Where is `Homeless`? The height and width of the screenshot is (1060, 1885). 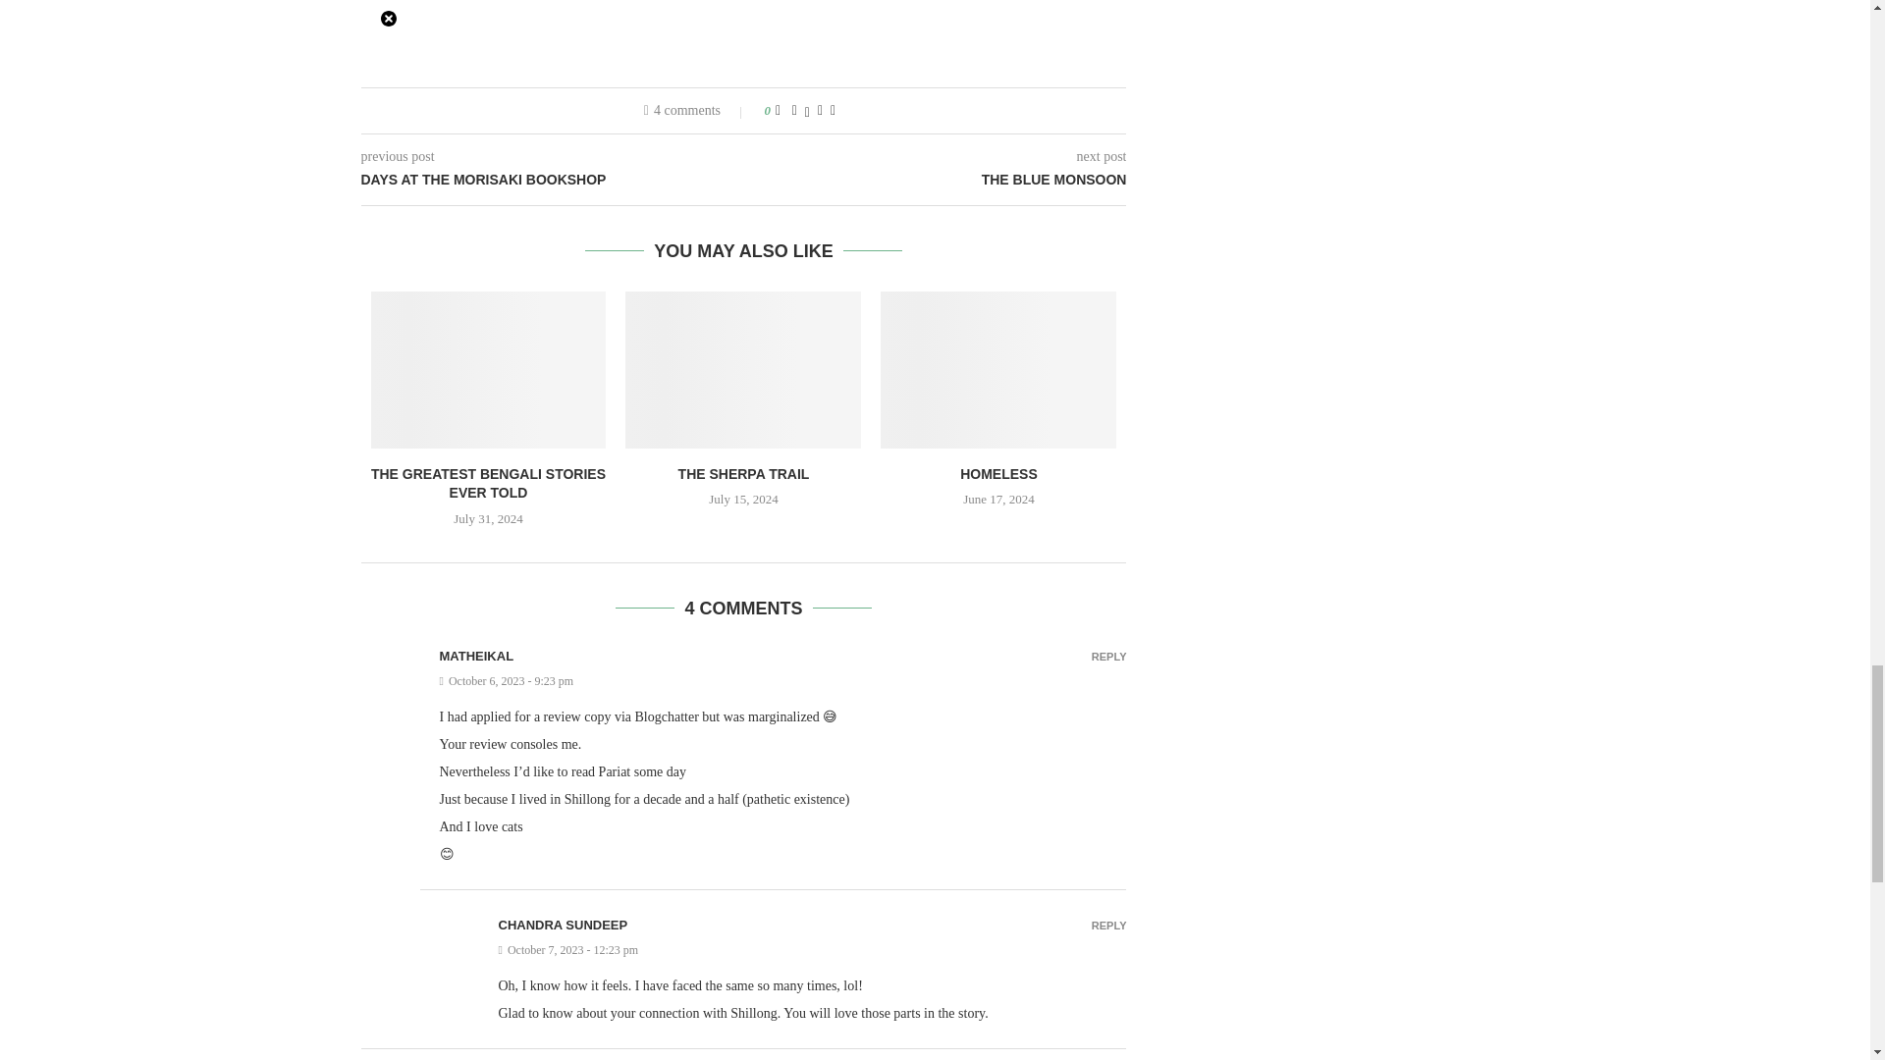
Homeless is located at coordinates (997, 369).